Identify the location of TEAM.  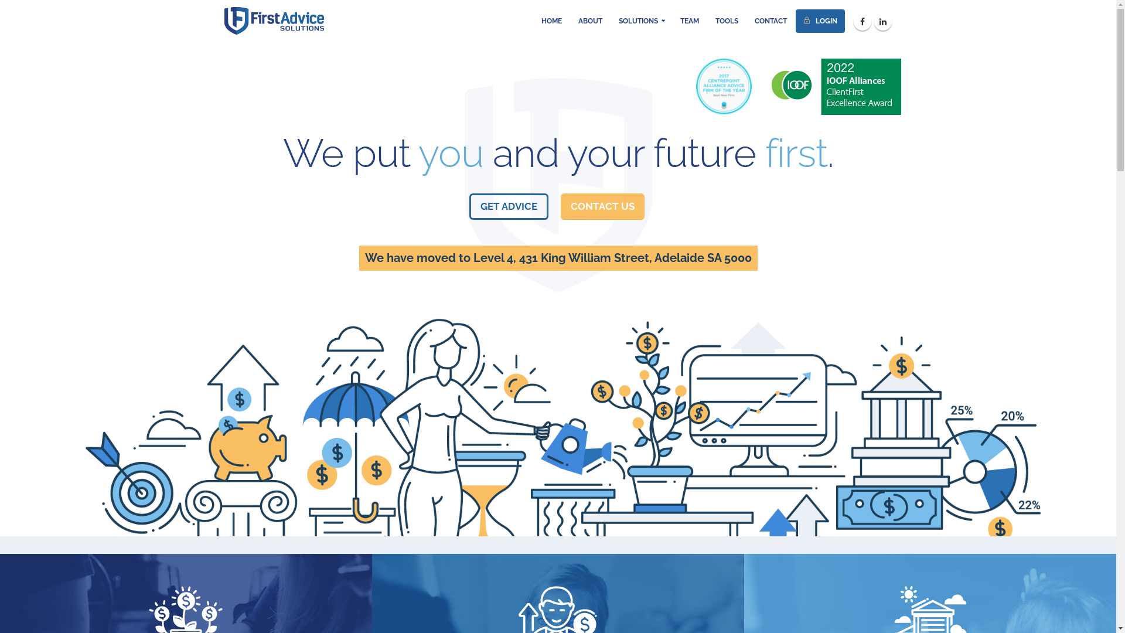
(690, 21).